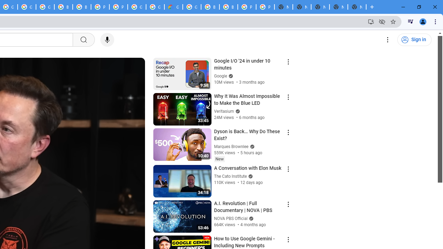  I want to click on Google Cloud Platform, so click(137, 7).